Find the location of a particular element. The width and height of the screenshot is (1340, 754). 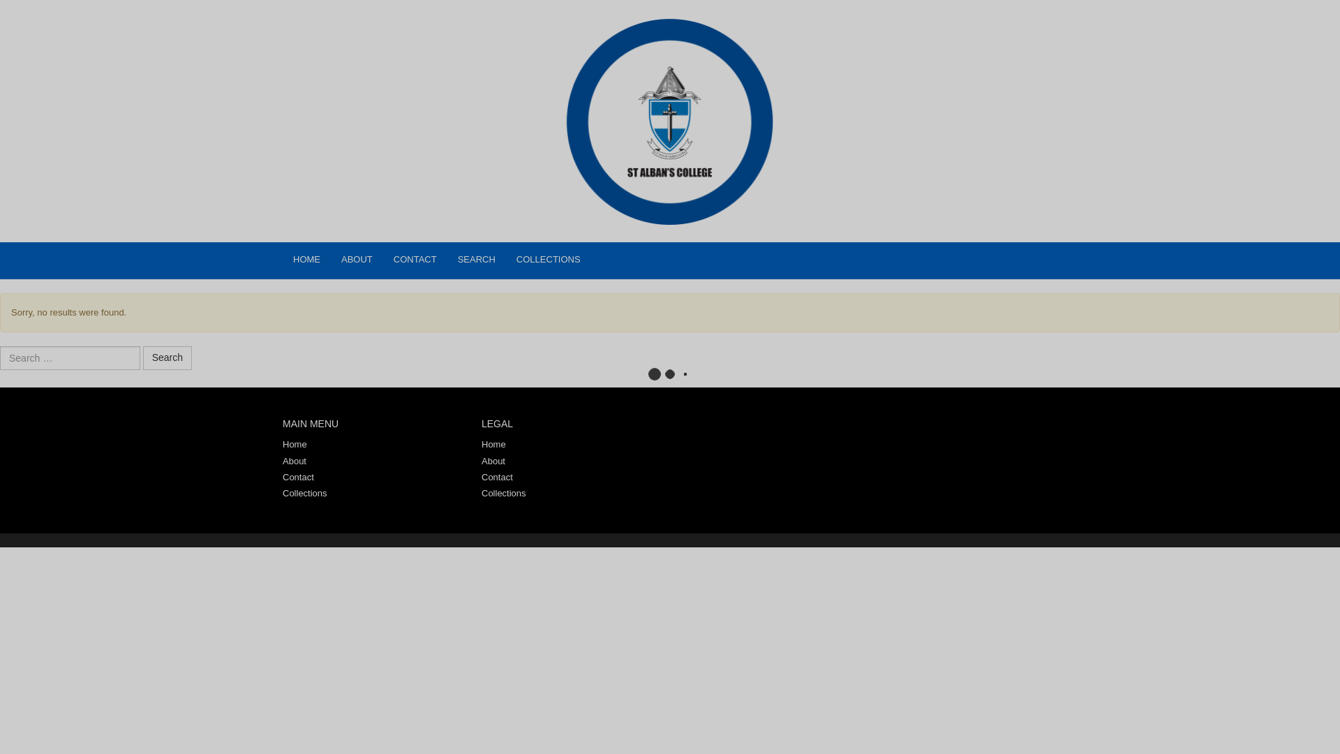

Collections is located at coordinates (304, 493).